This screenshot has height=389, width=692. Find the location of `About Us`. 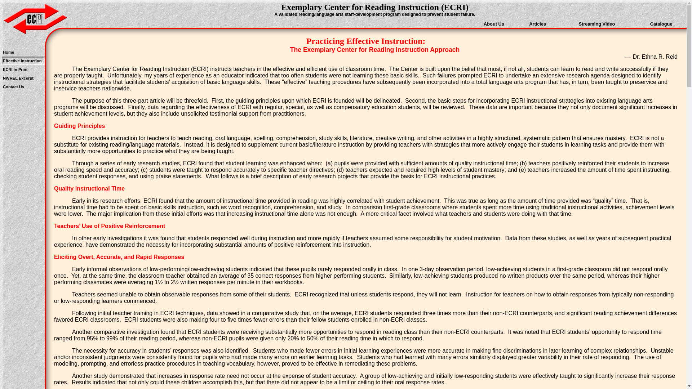

About Us is located at coordinates (494, 24).